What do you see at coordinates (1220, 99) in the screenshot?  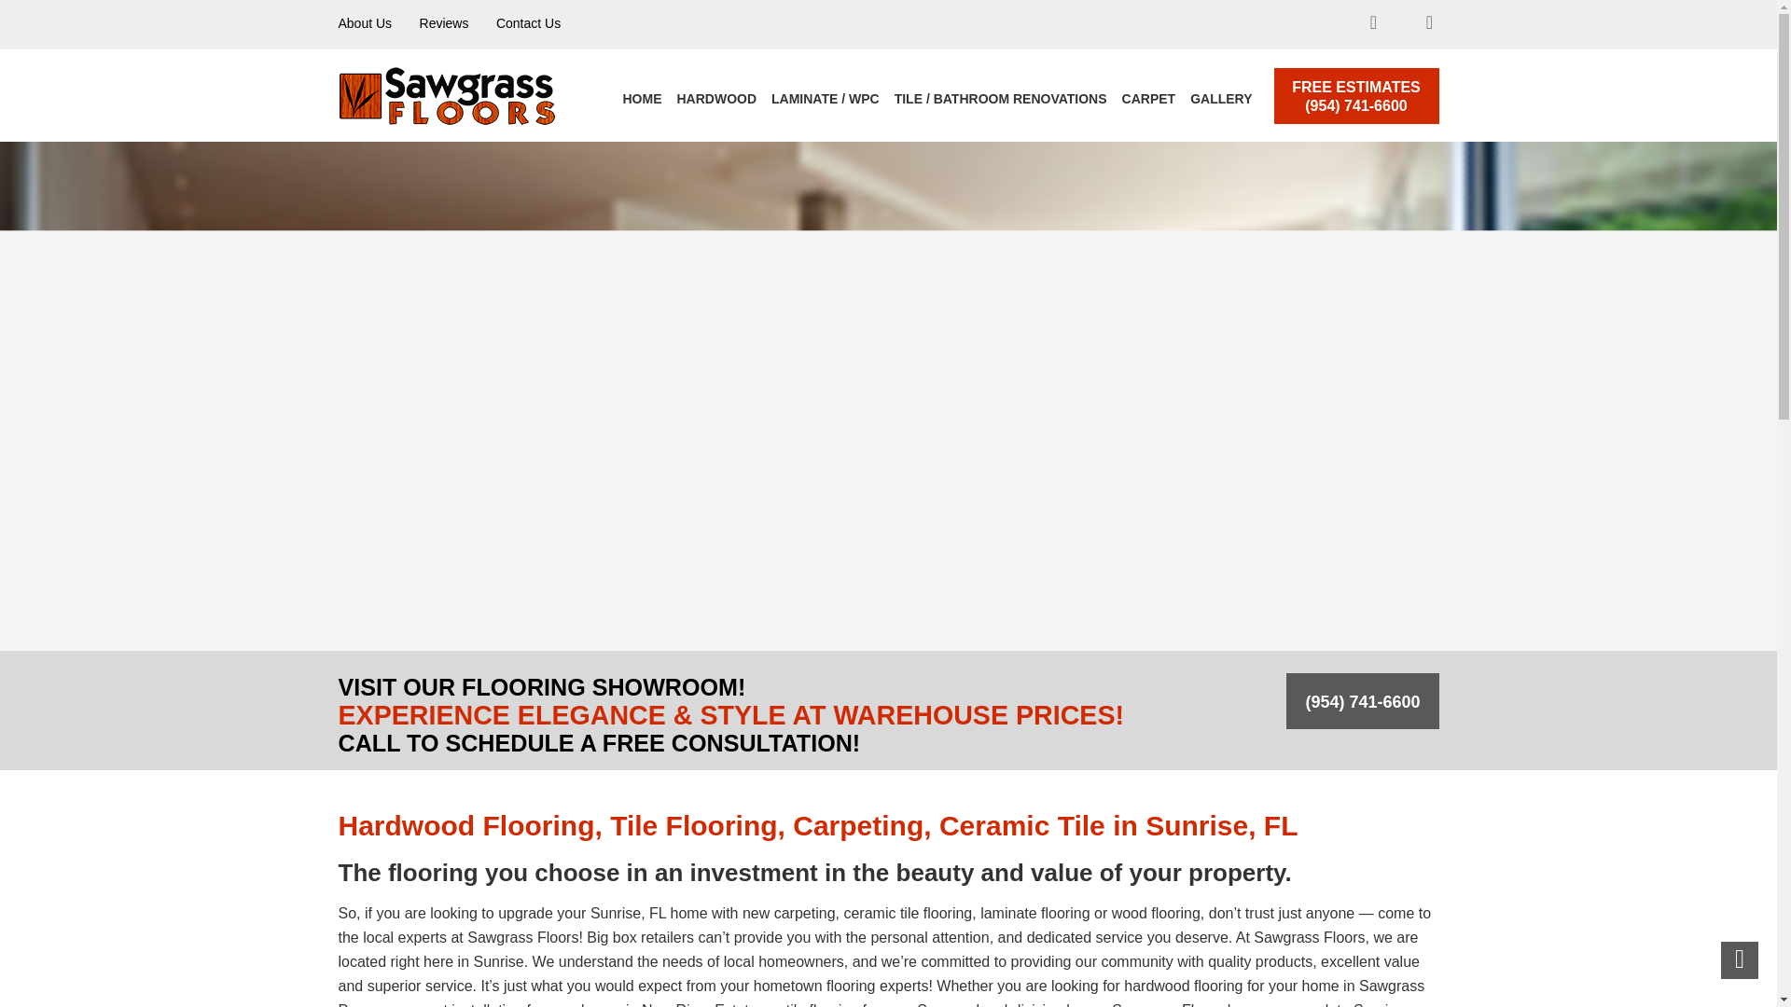 I see `GALLERY` at bounding box center [1220, 99].